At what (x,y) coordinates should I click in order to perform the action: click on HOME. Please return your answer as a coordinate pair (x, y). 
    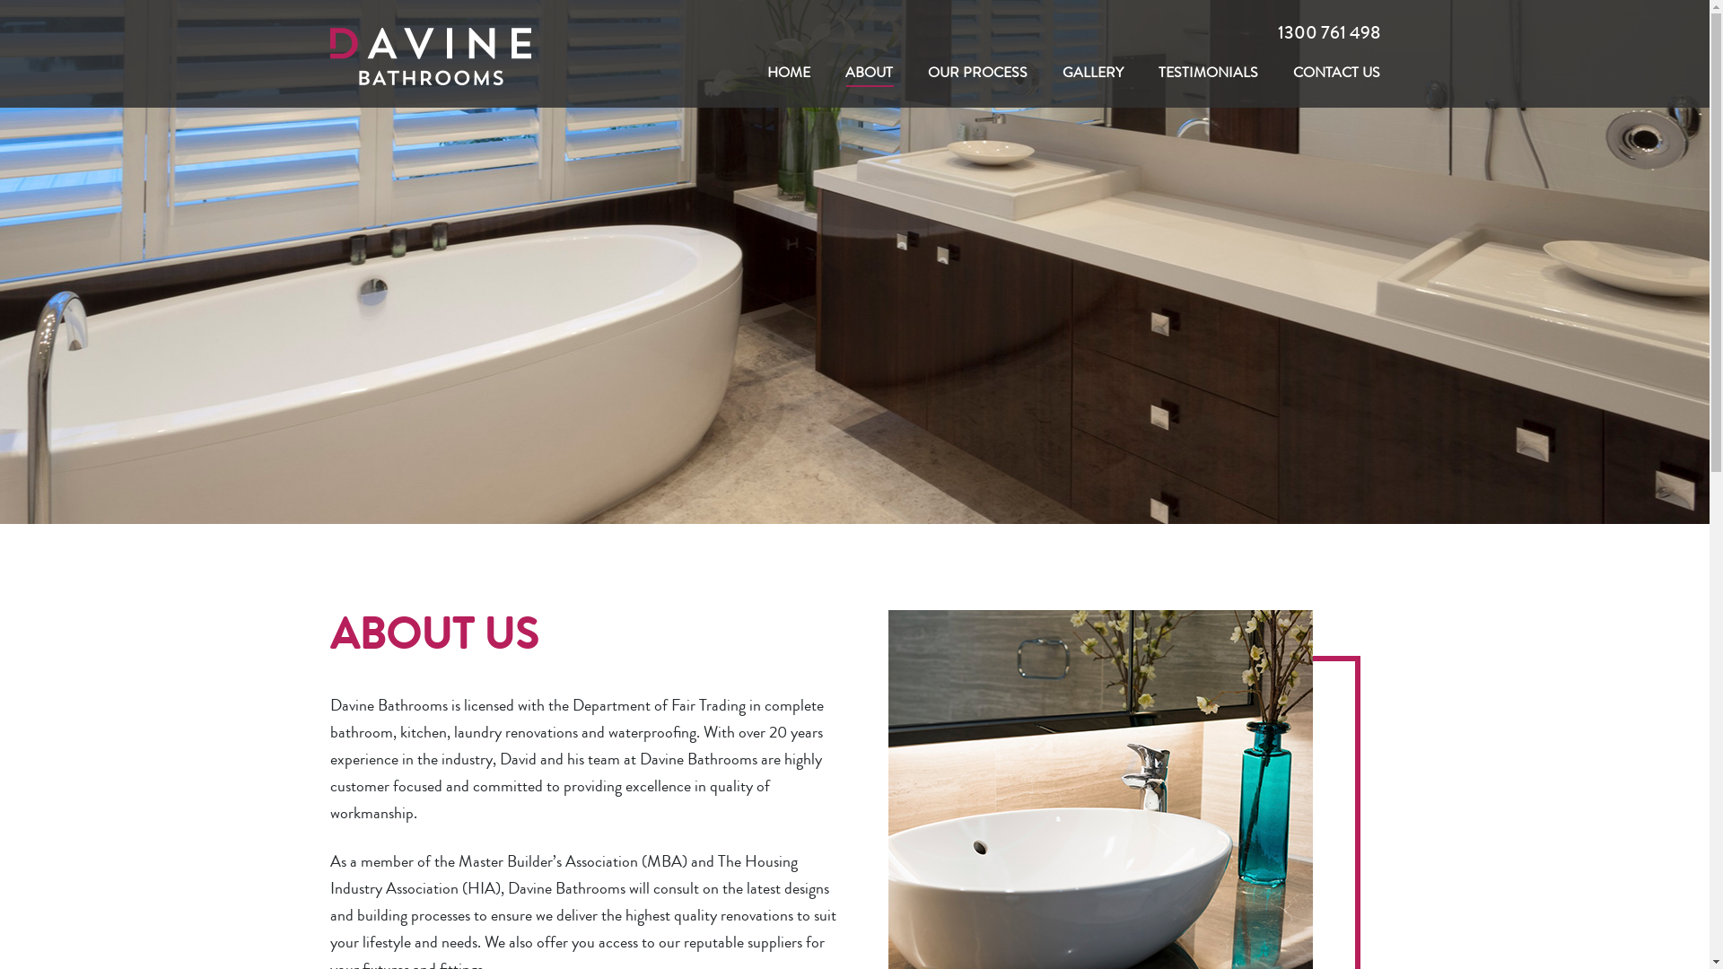
    Looking at the image, I should click on (788, 74).